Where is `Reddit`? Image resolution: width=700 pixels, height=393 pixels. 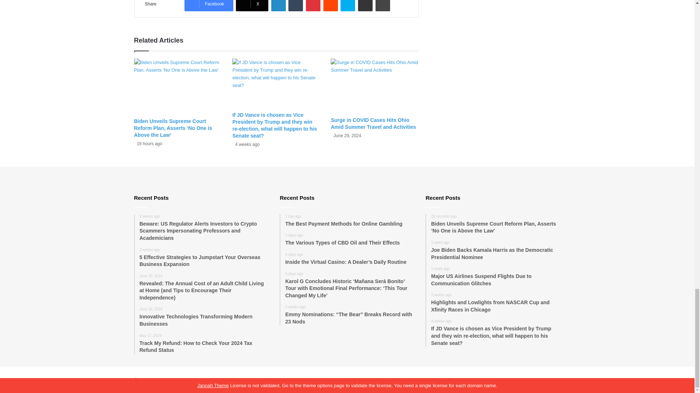
Reddit is located at coordinates (331, 6).